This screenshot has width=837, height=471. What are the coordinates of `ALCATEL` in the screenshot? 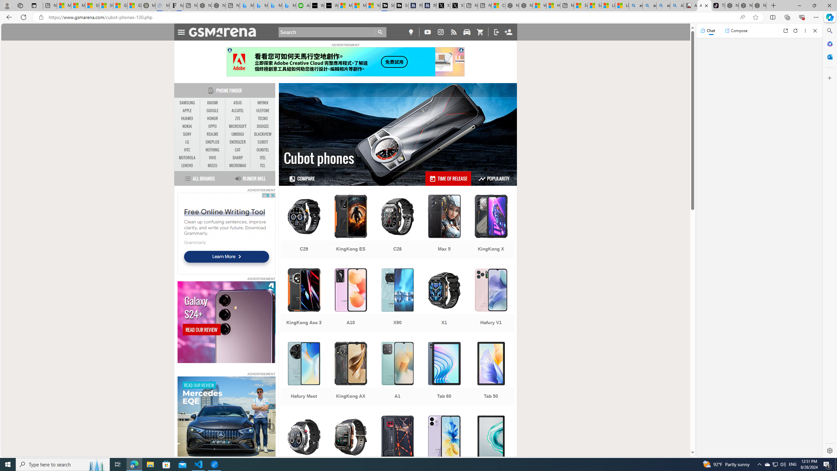 It's located at (237, 111).